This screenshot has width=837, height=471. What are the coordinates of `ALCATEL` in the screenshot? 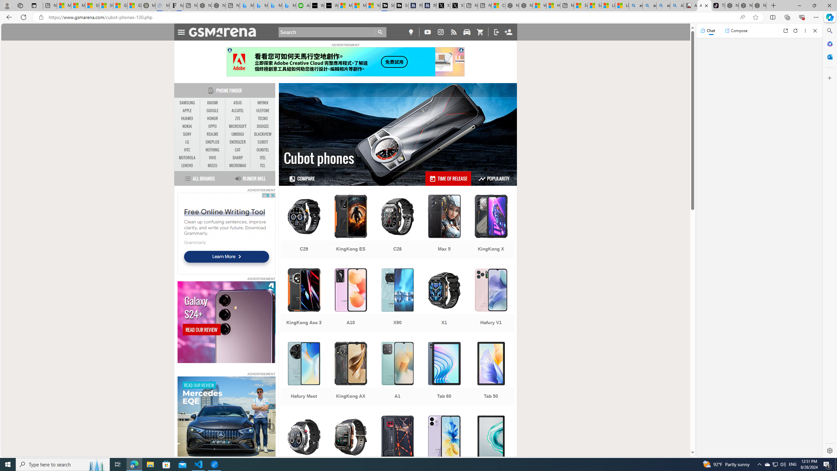 It's located at (237, 111).